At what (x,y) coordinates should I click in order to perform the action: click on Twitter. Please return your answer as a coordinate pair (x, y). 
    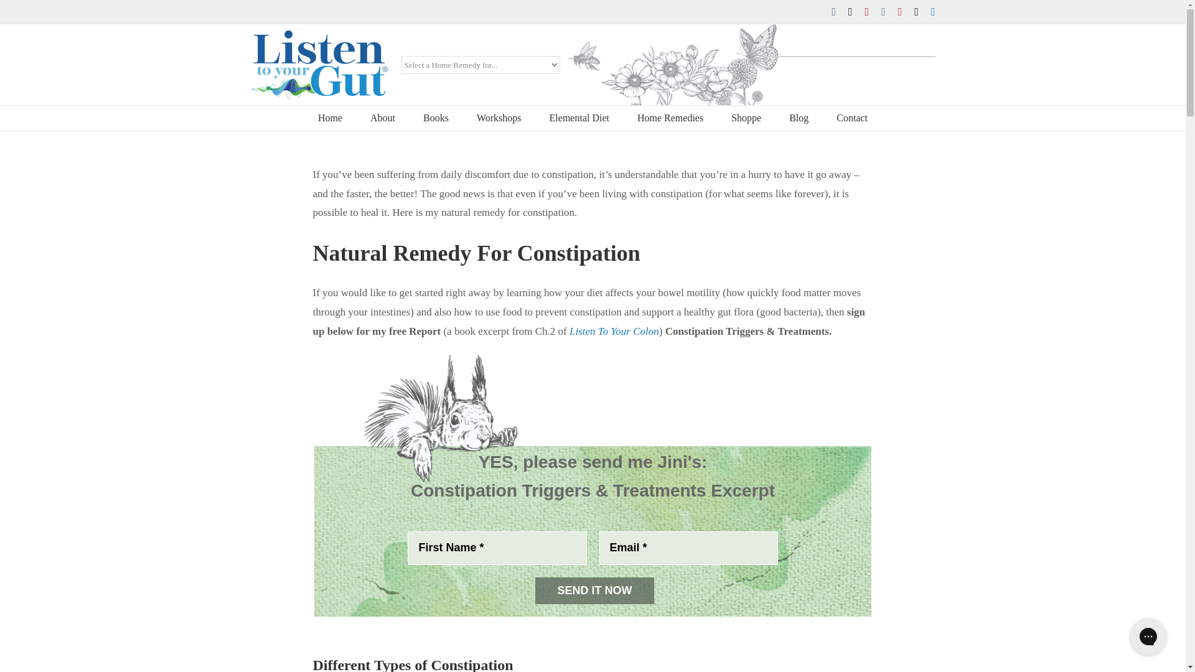
    Looking at the image, I should click on (850, 11).